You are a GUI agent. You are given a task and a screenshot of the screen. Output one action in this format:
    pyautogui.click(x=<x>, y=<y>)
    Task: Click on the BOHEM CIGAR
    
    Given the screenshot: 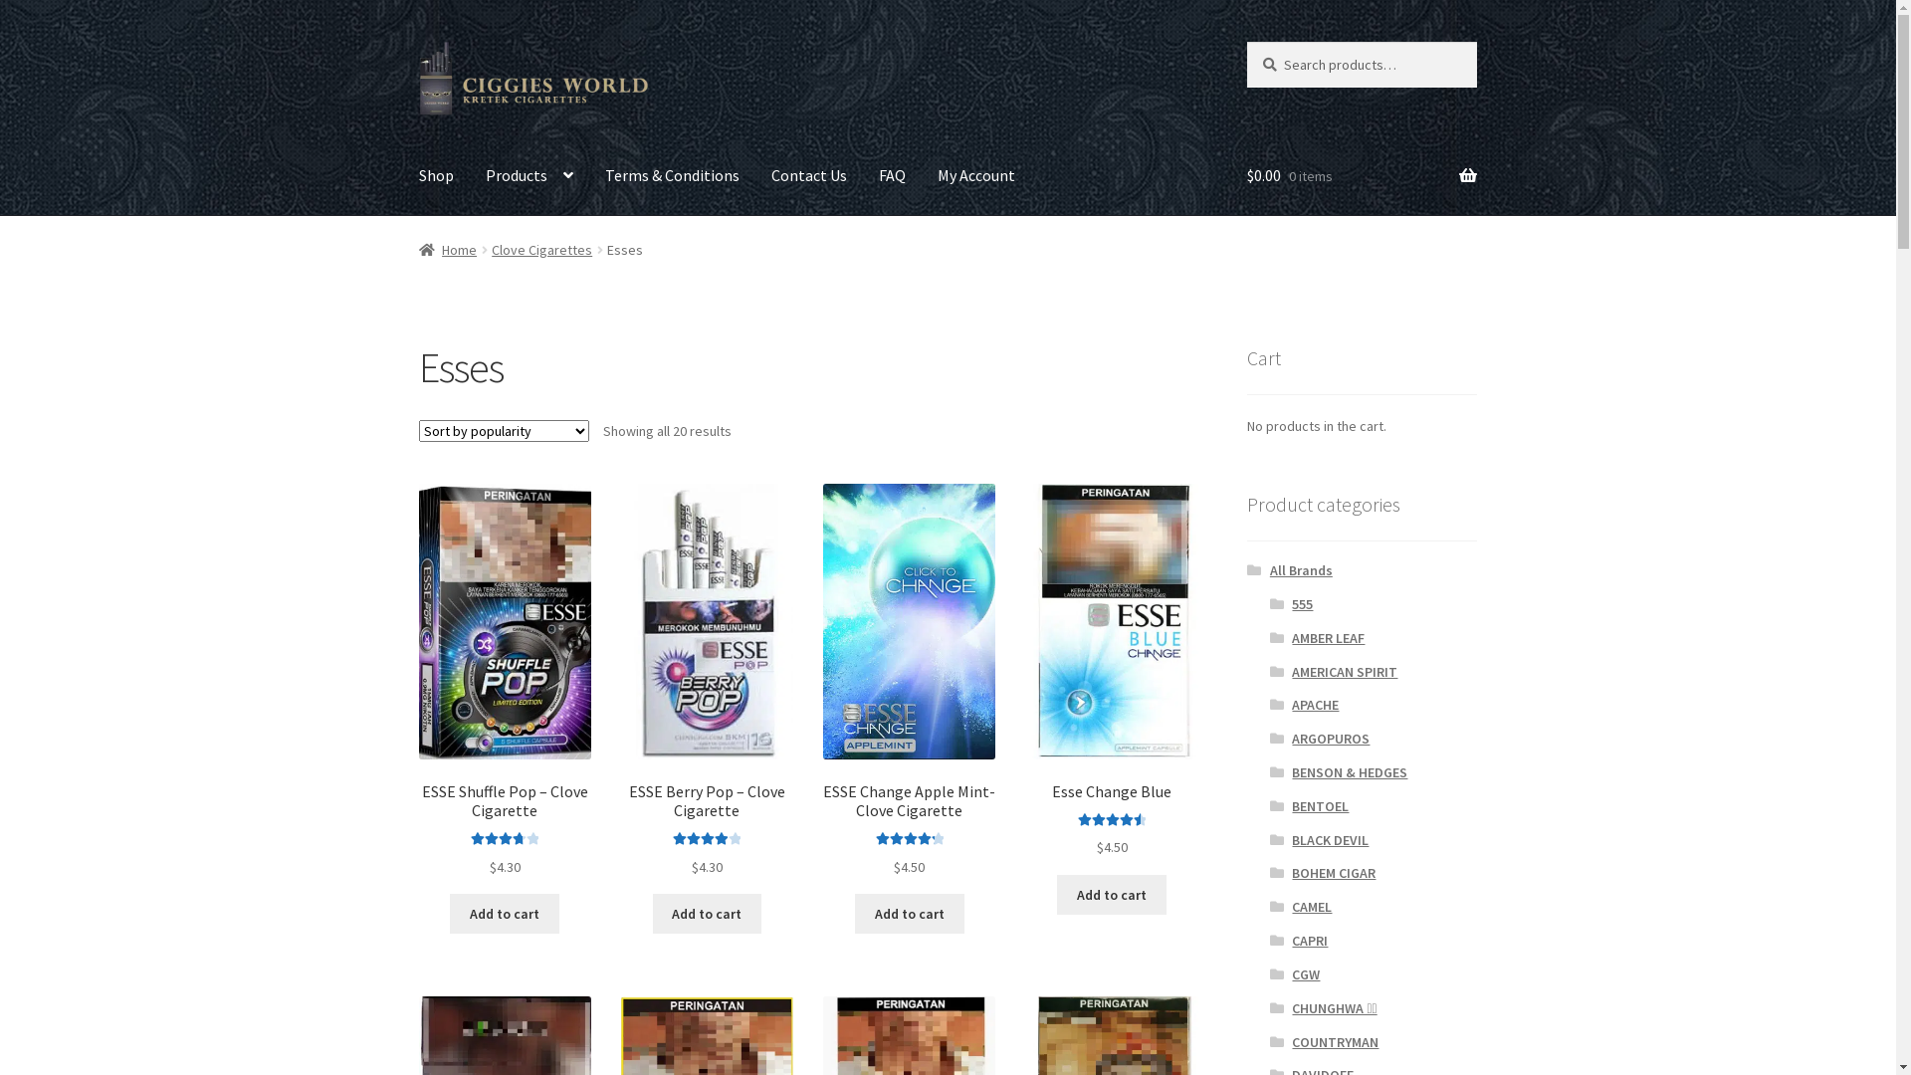 What is the action you would take?
    pyautogui.click(x=1334, y=873)
    